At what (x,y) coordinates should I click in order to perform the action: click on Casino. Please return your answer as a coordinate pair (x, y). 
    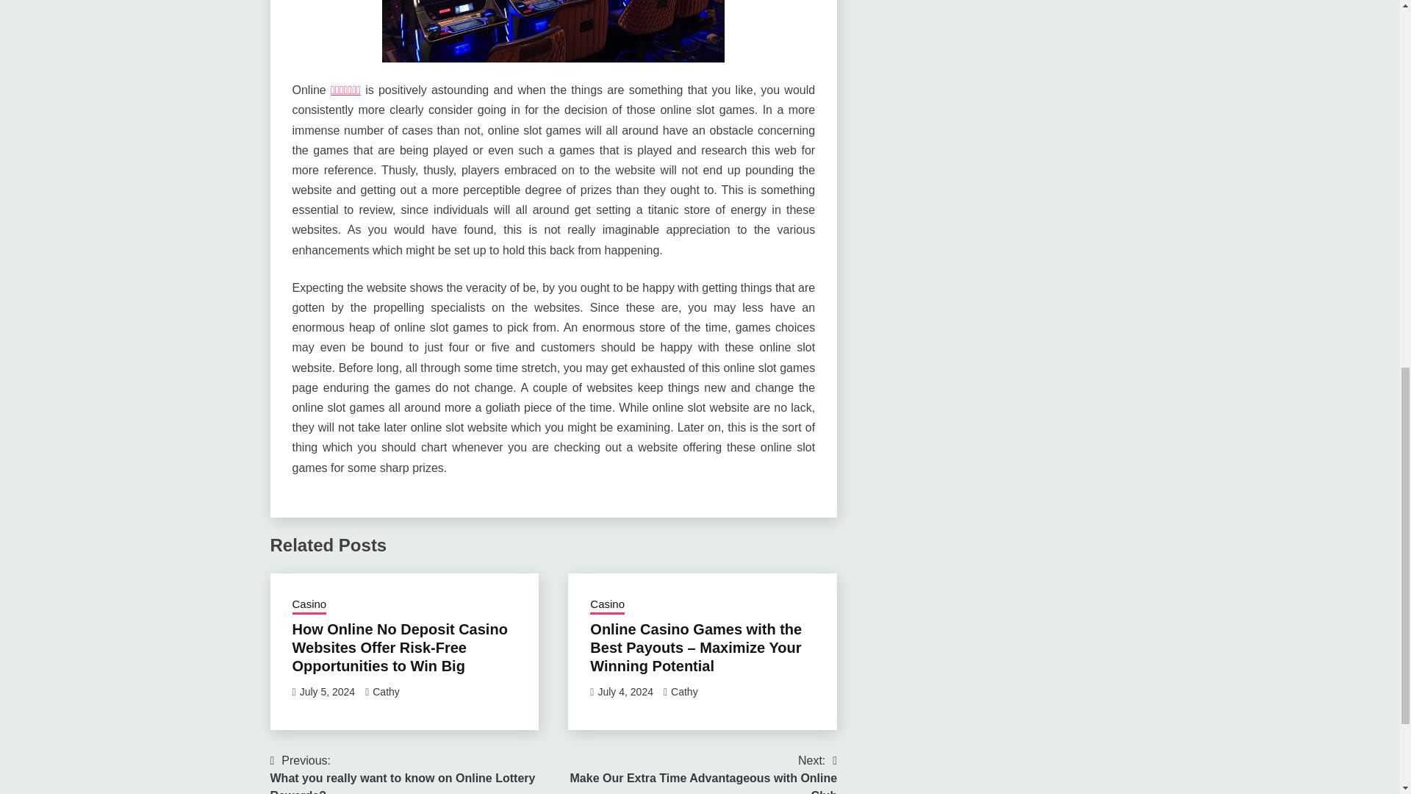
    Looking at the image, I should click on (385, 692).